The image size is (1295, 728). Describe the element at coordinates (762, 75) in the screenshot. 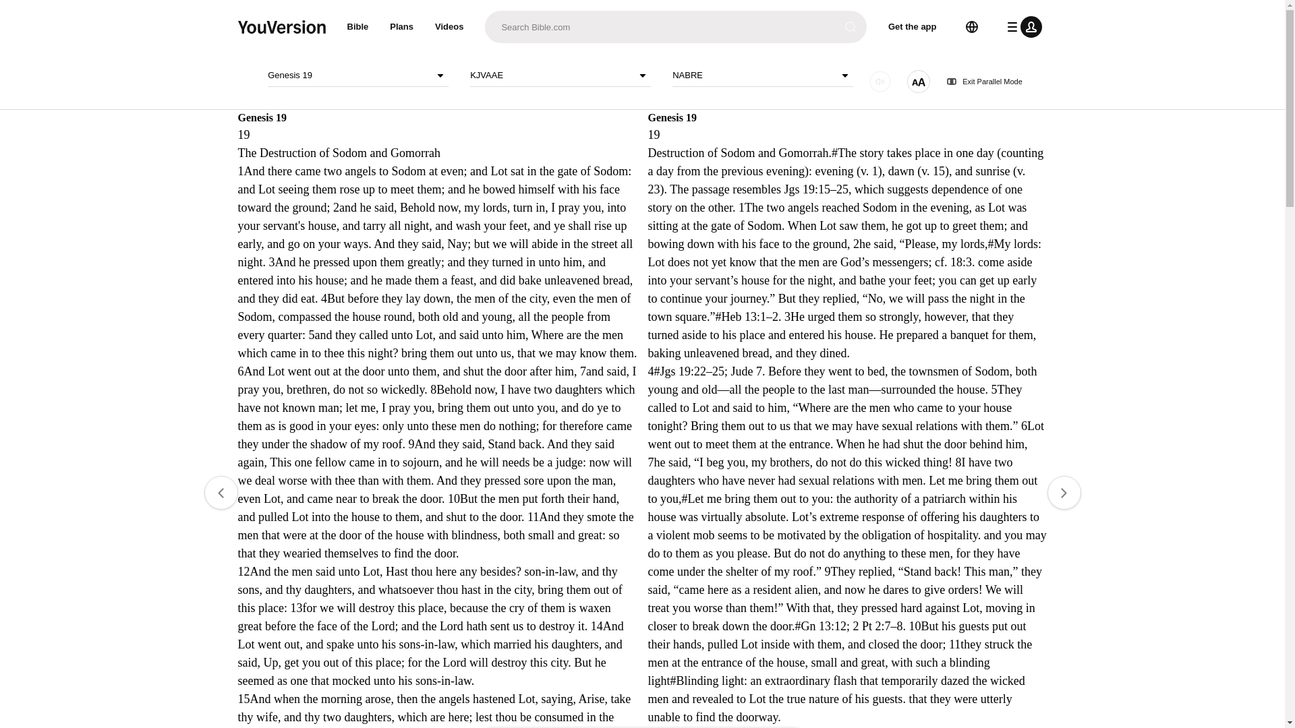

I see `NABRE` at that location.